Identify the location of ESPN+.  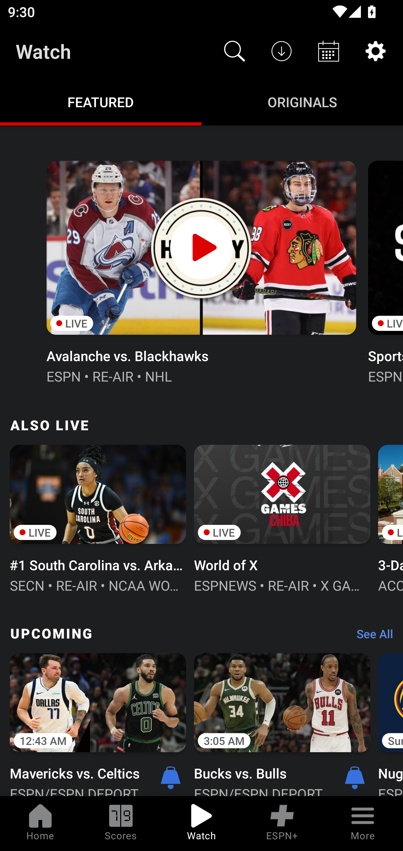
(282, 824).